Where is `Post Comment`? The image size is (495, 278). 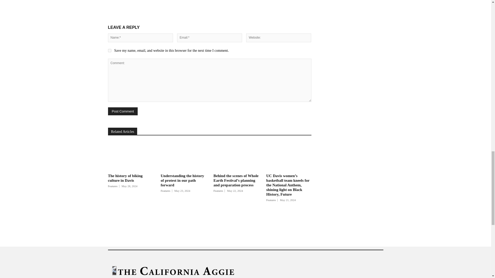 Post Comment is located at coordinates (123, 111).